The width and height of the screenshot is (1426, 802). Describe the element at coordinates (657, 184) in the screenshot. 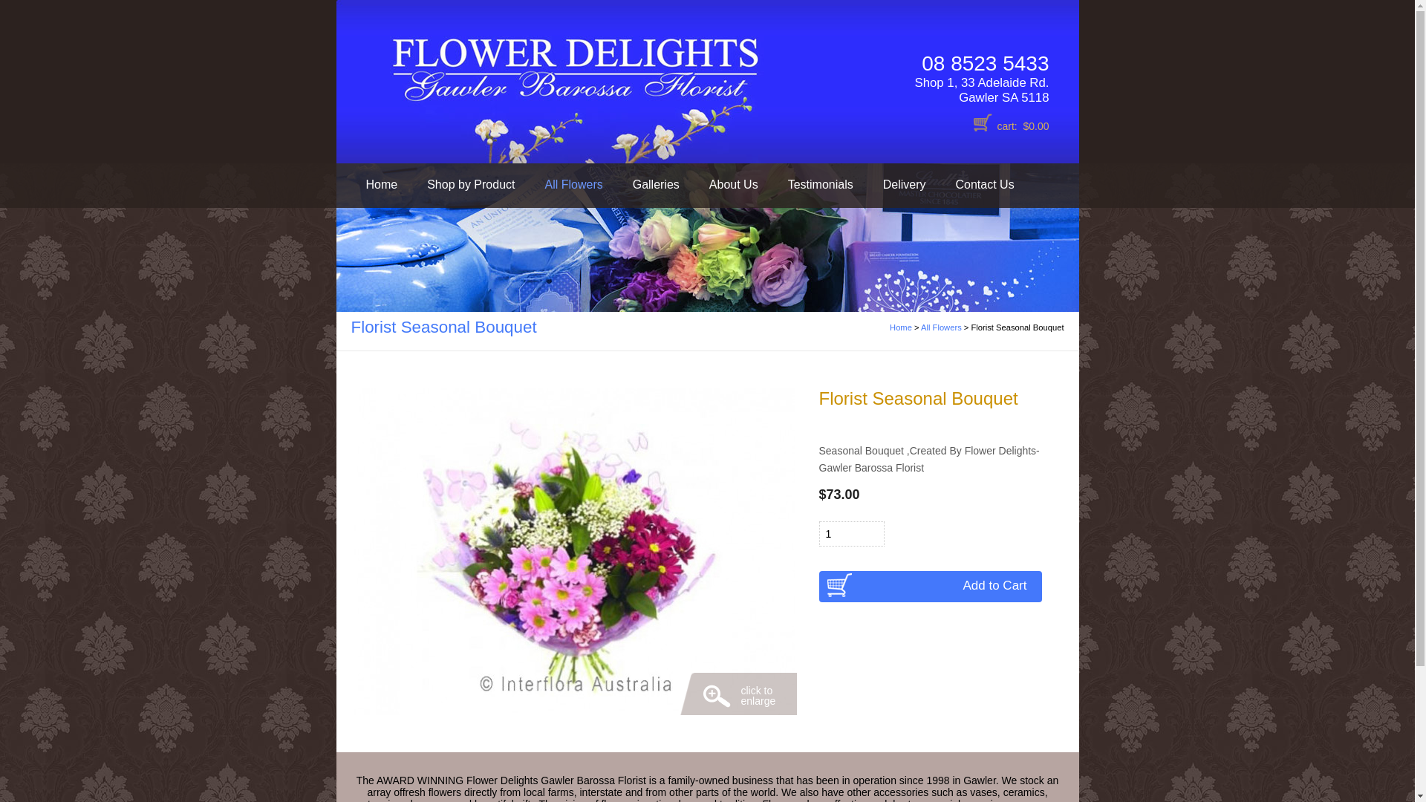

I see `Galleries` at that location.